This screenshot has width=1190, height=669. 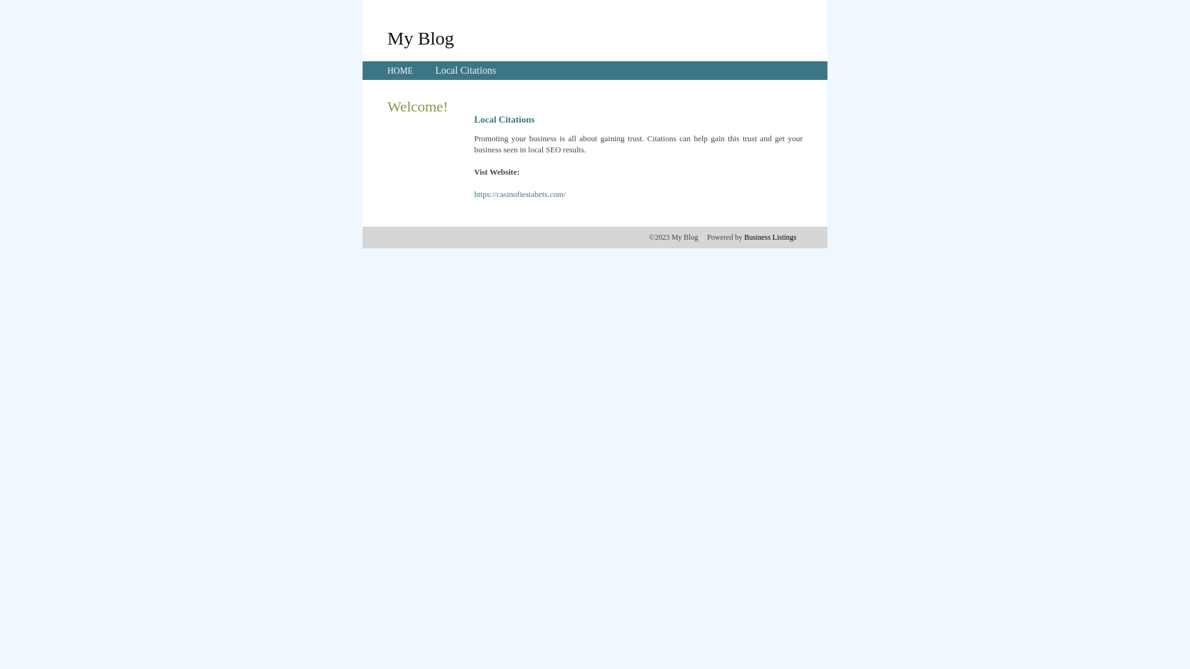 What do you see at coordinates (465, 71) in the screenshot?
I see `Local Citations` at bounding box center [465, 71].